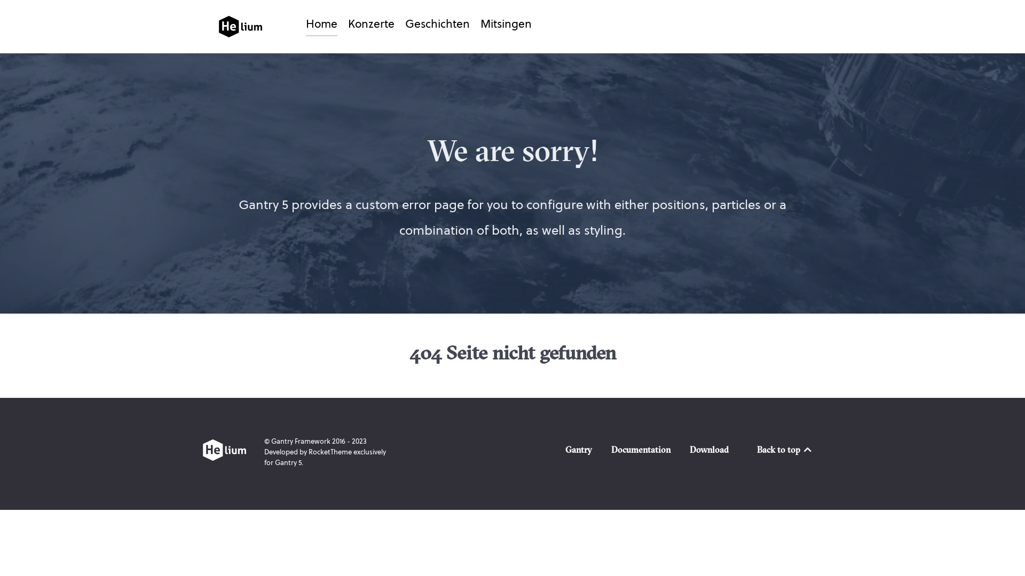  Describe the element at coordinates (506, 26) in the screenshot. I see `Mitsingen` at that location.